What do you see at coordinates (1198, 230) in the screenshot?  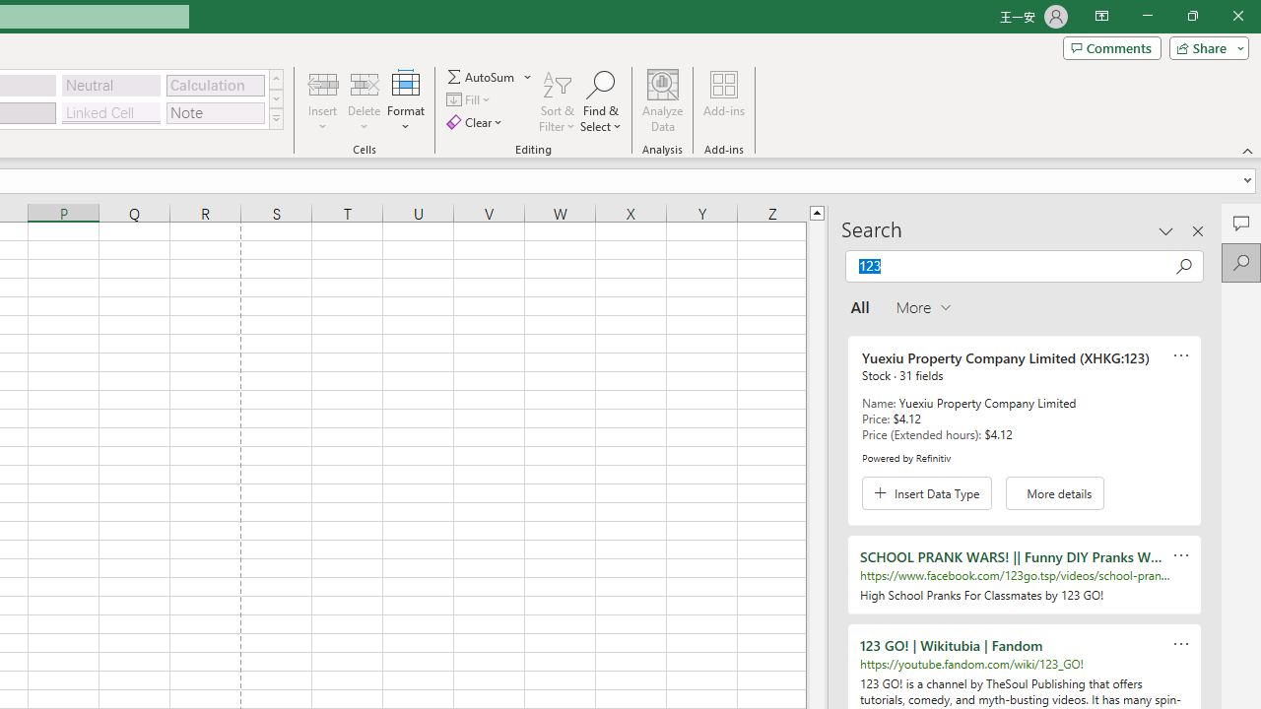 I see `Close pane` at bounding box center [1198, 230].